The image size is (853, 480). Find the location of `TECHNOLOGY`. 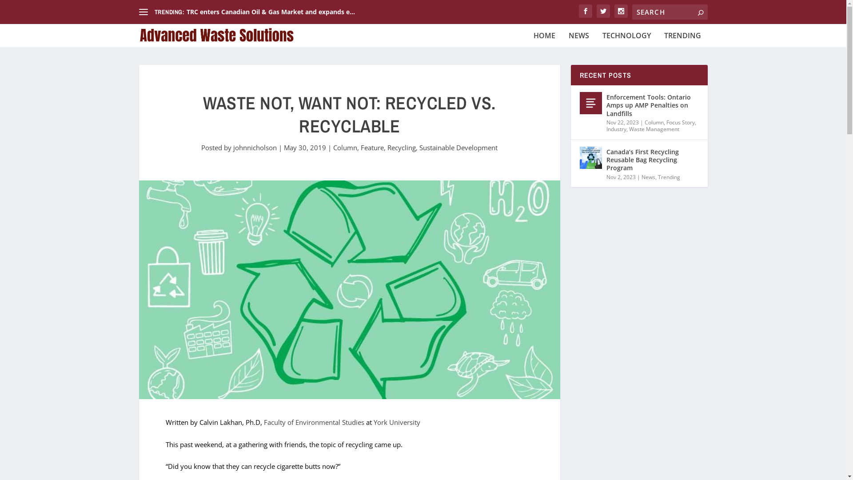

TECHNOLOGY is located at coordinates (626, 36).